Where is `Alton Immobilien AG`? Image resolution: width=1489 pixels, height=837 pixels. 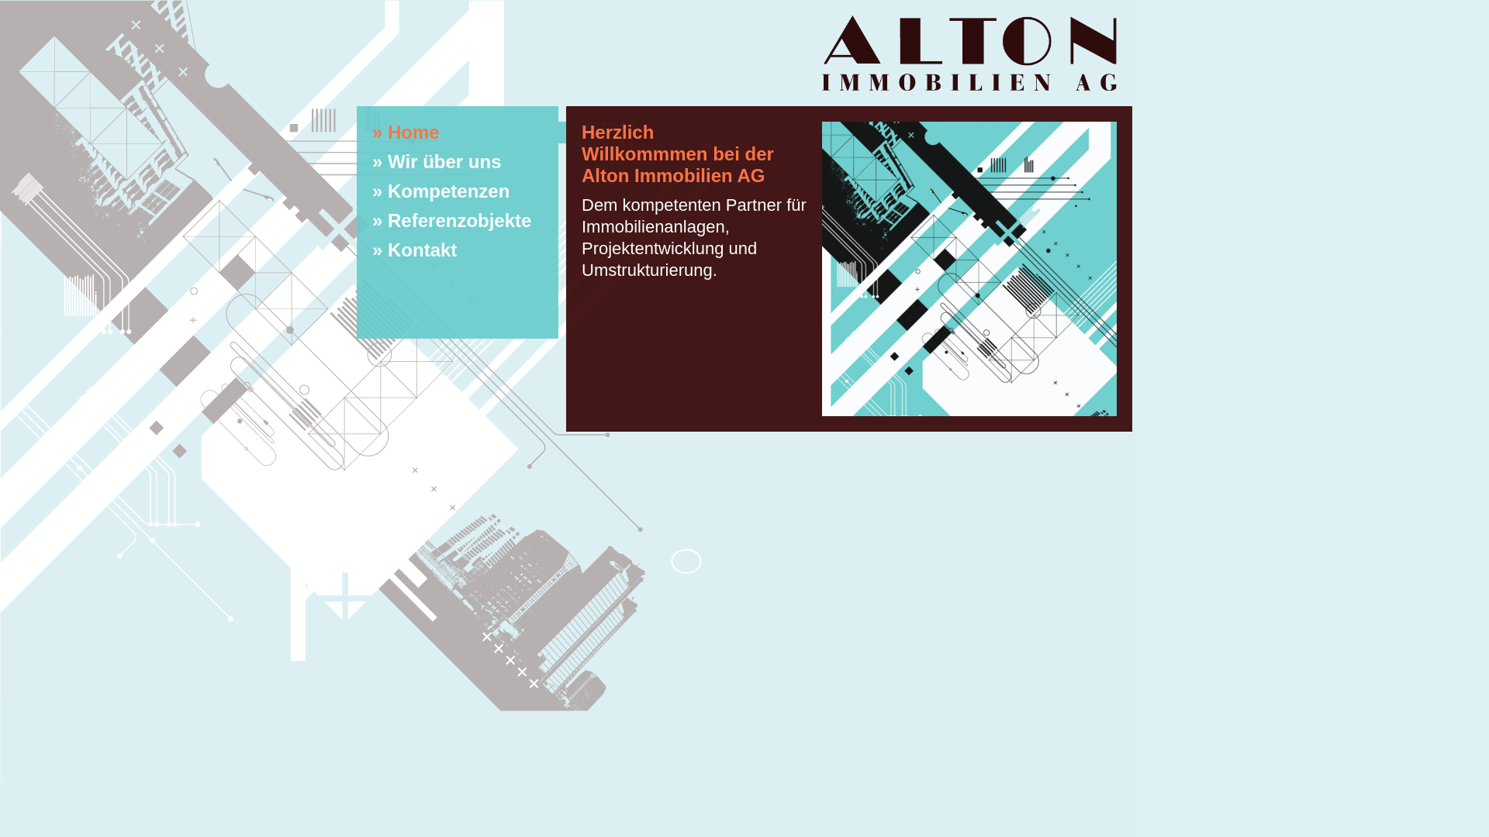 Alton Immobilien AG is located at coordinates (969, 85).